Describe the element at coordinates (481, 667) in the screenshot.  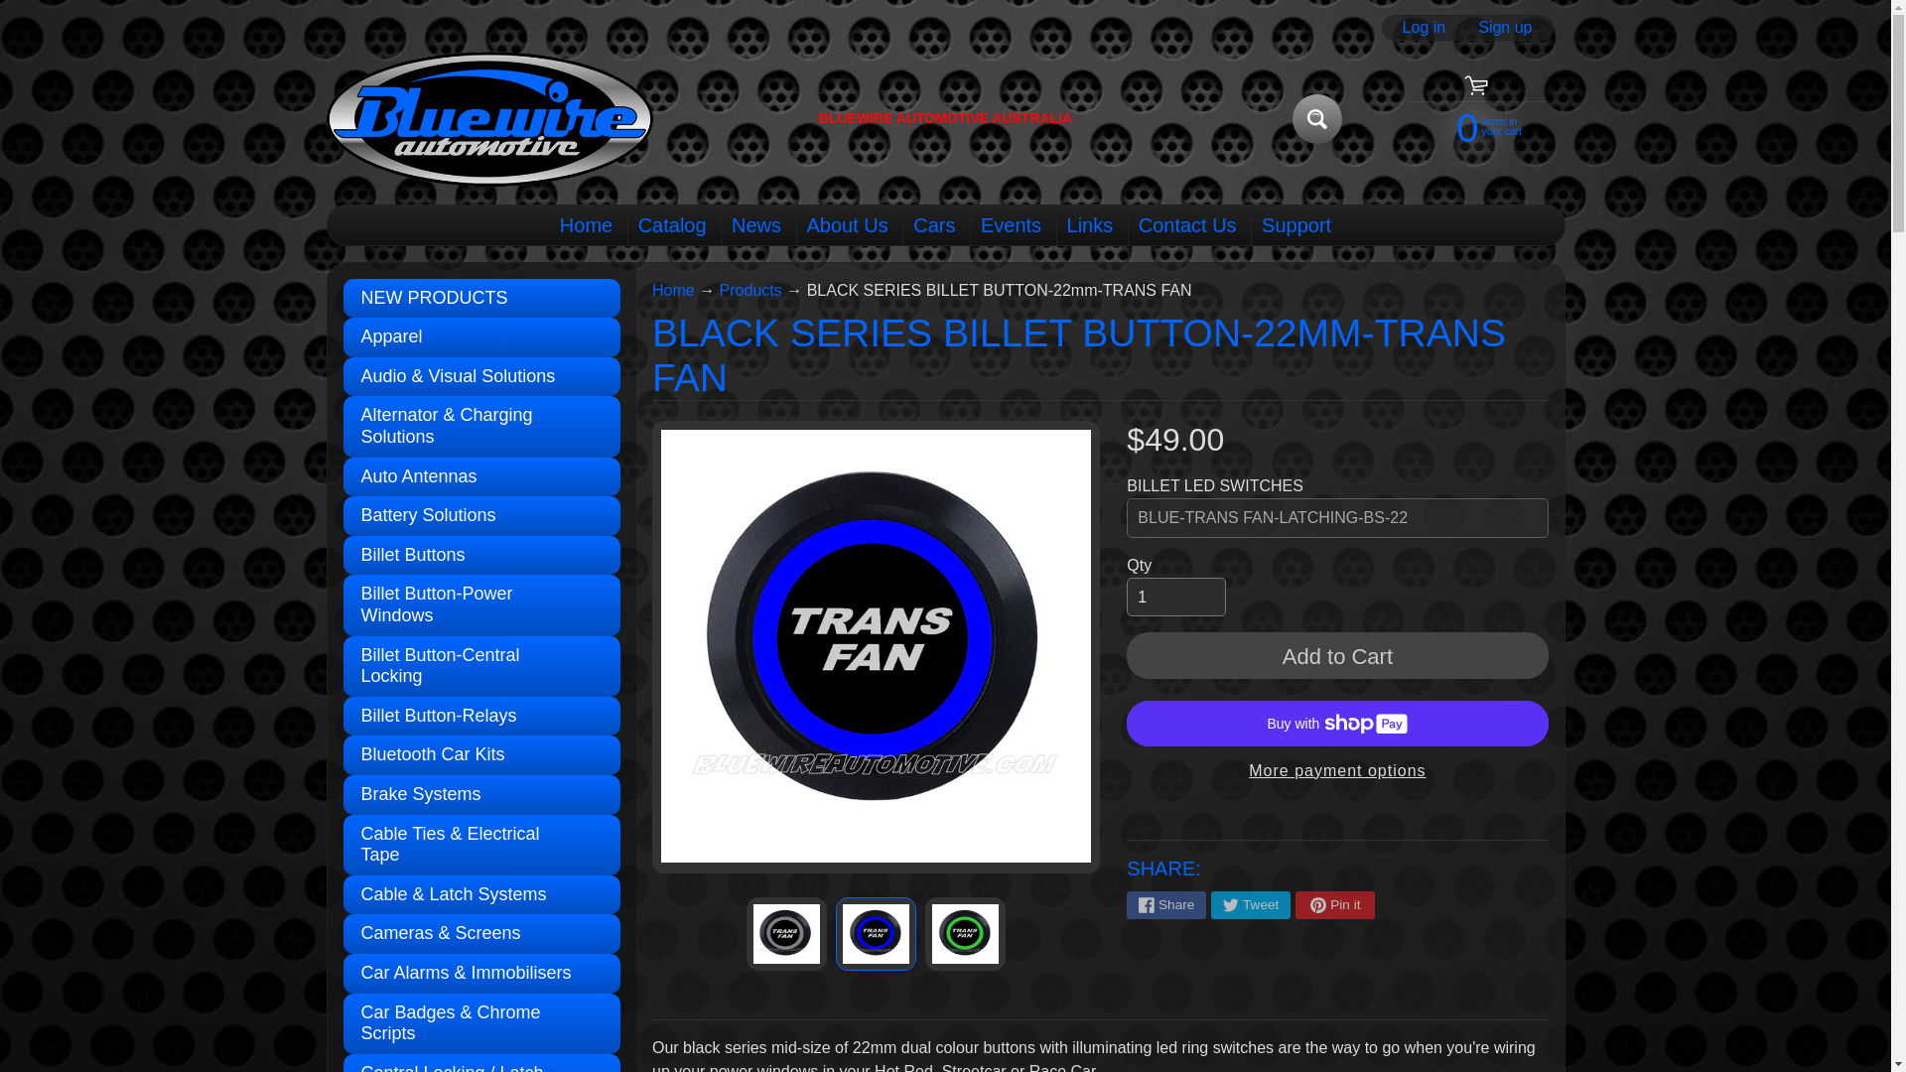
I see `Billet Button-Central Locking` at that location.